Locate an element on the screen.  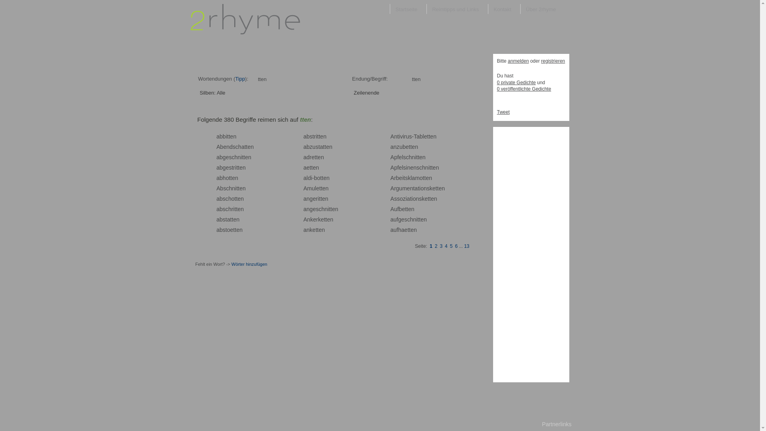
t is located at coordinates (430, 168).